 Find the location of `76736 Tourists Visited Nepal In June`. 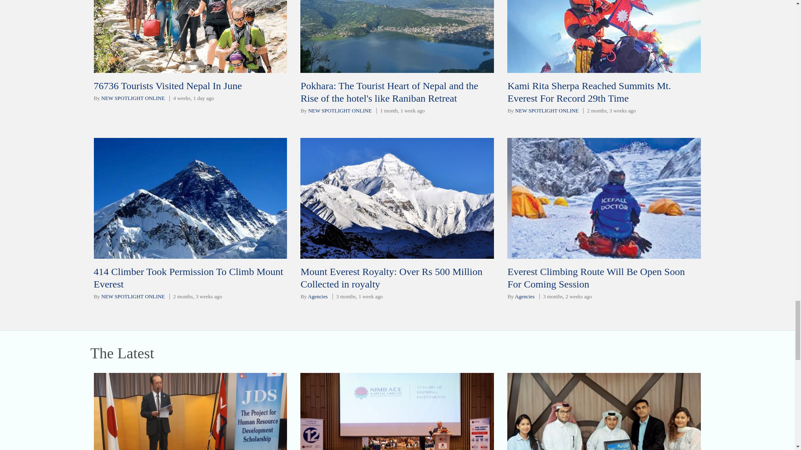

76736 Tourists Visited Nepal In June is located at coordinates (168, 86).